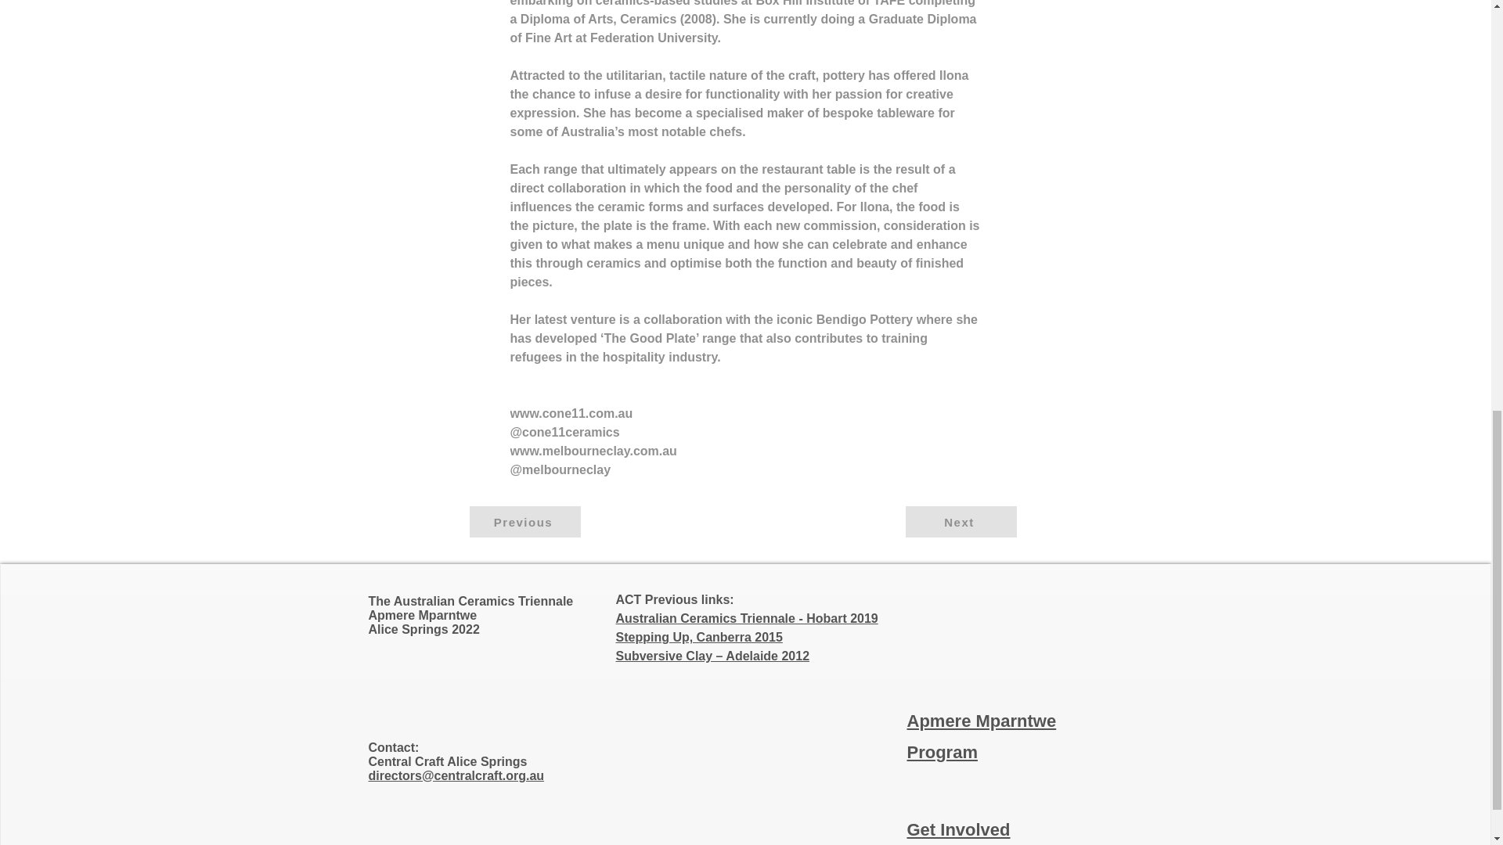  What do you see at coordinates (524, 521) in the screenshot?
I see `Previous` at bounding box center [524, 521].